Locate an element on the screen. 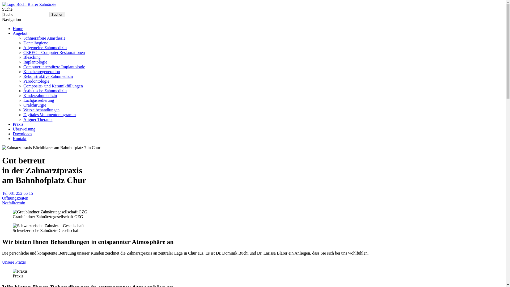  Home is located at coordinates (18, 29).